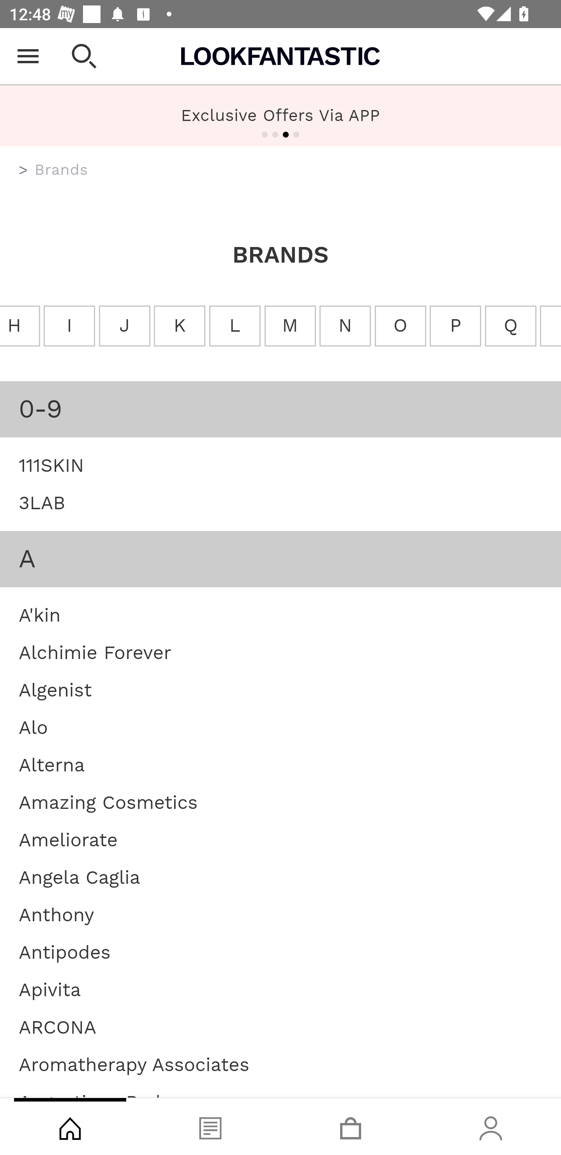  Describe the element at coordinates (210, 1127) in the screenshot. I see `Blog, tab, 2 of 4` at that location.